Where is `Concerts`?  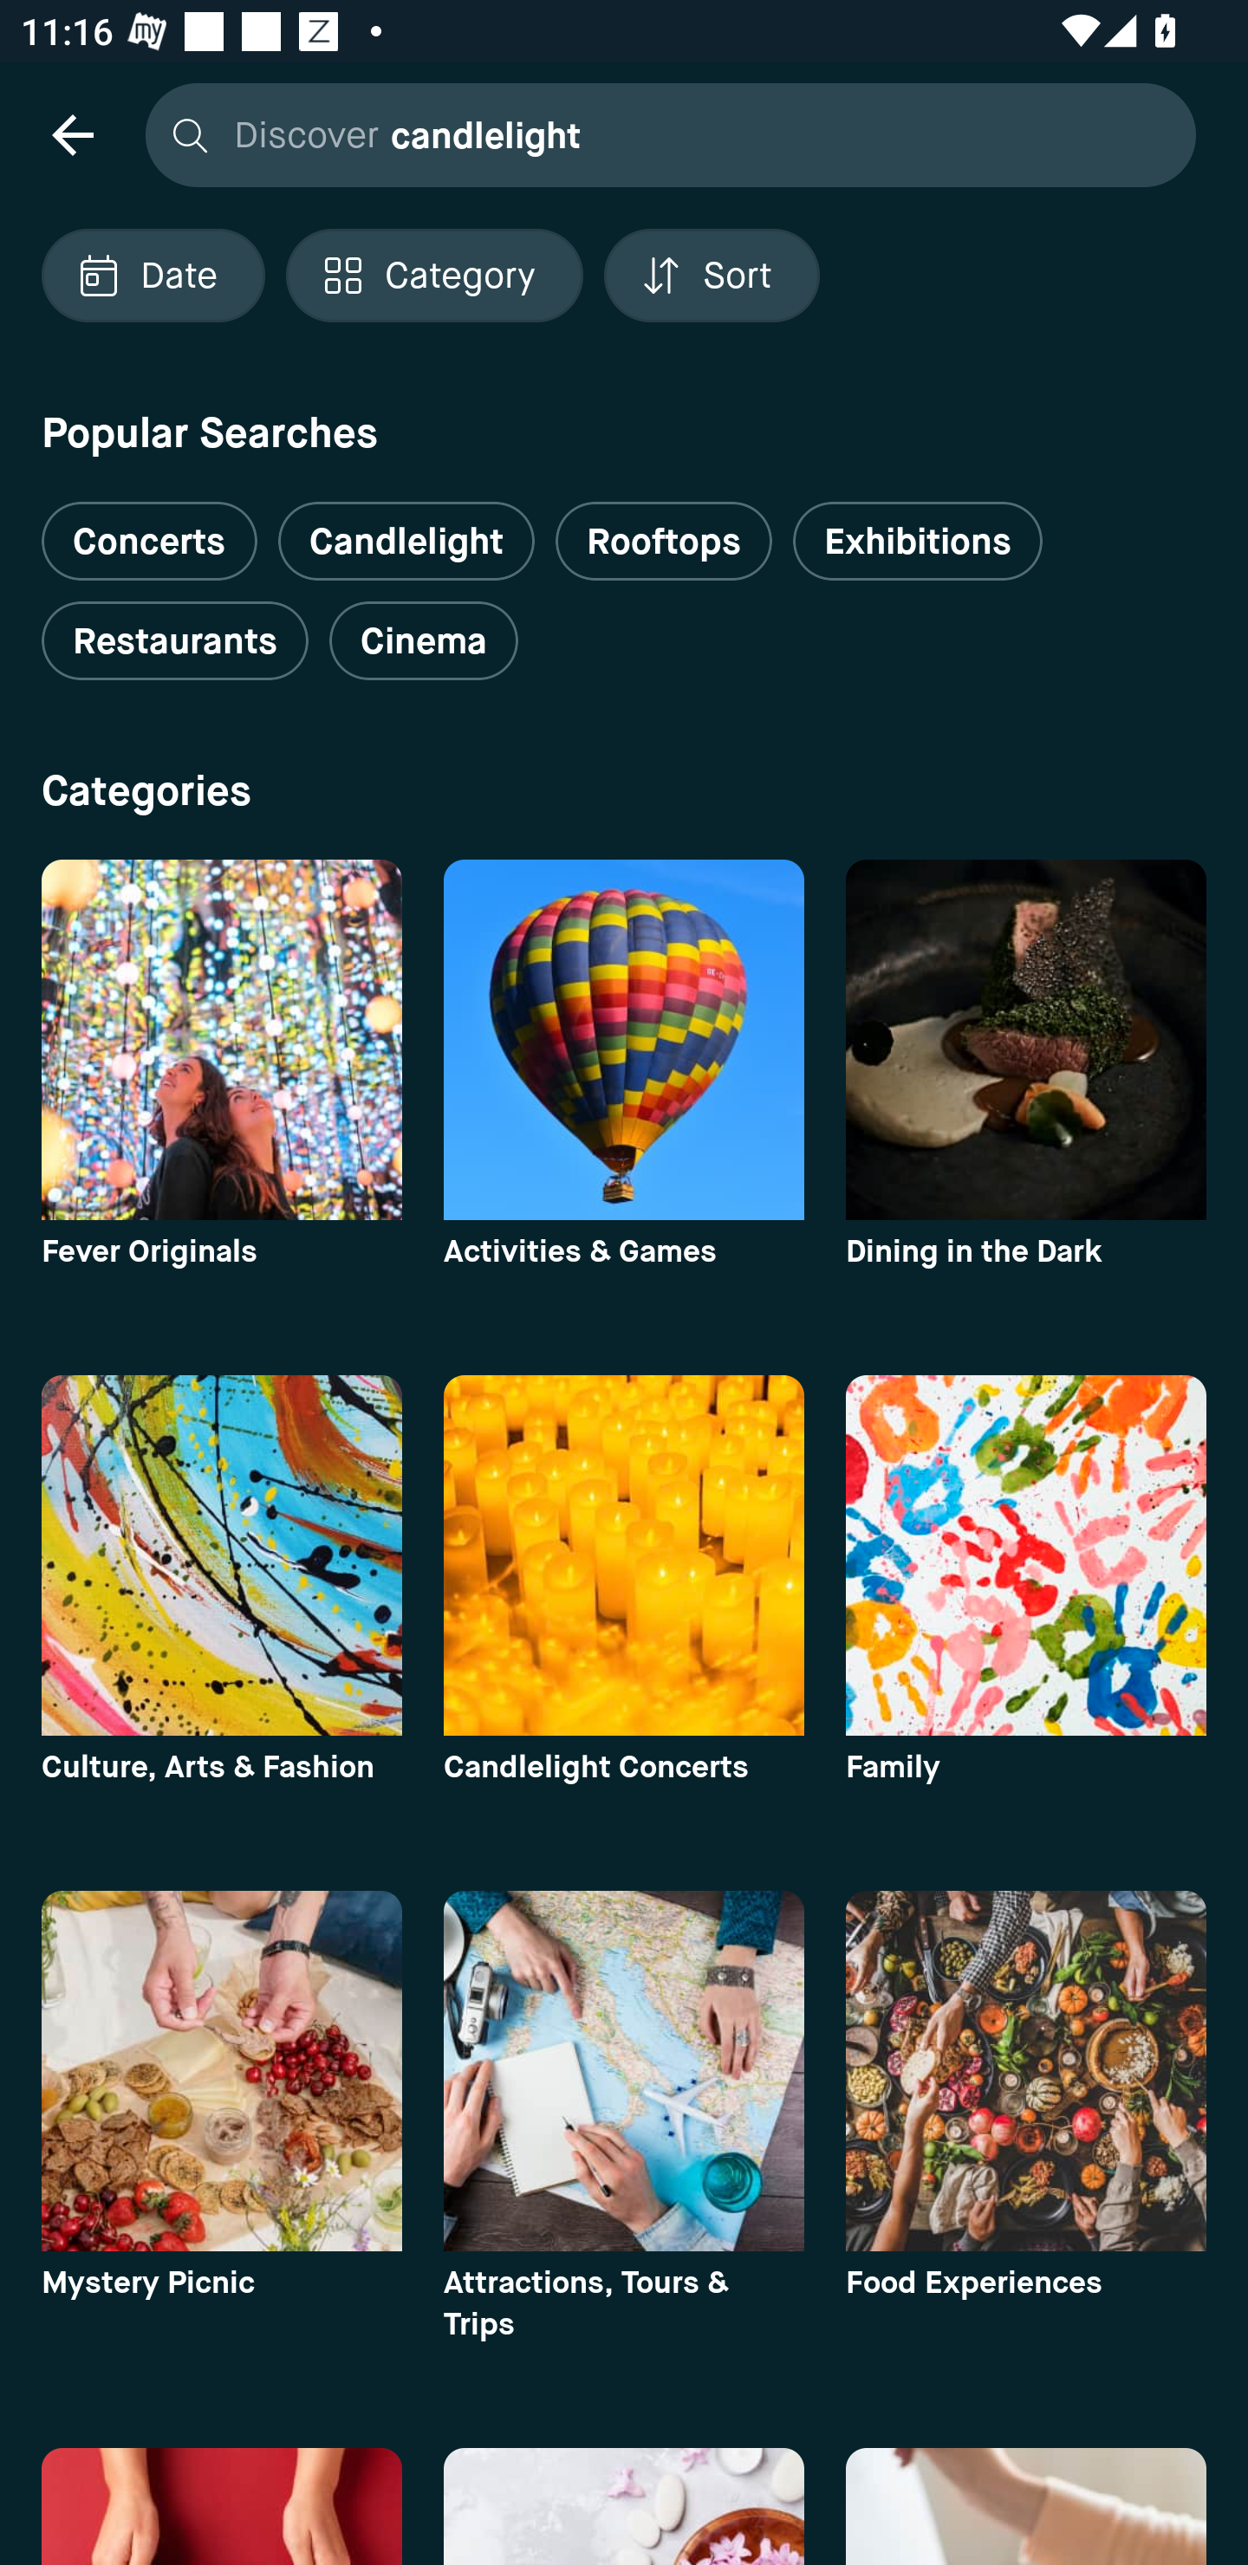
Concerts is located at coordinates (149, 529).